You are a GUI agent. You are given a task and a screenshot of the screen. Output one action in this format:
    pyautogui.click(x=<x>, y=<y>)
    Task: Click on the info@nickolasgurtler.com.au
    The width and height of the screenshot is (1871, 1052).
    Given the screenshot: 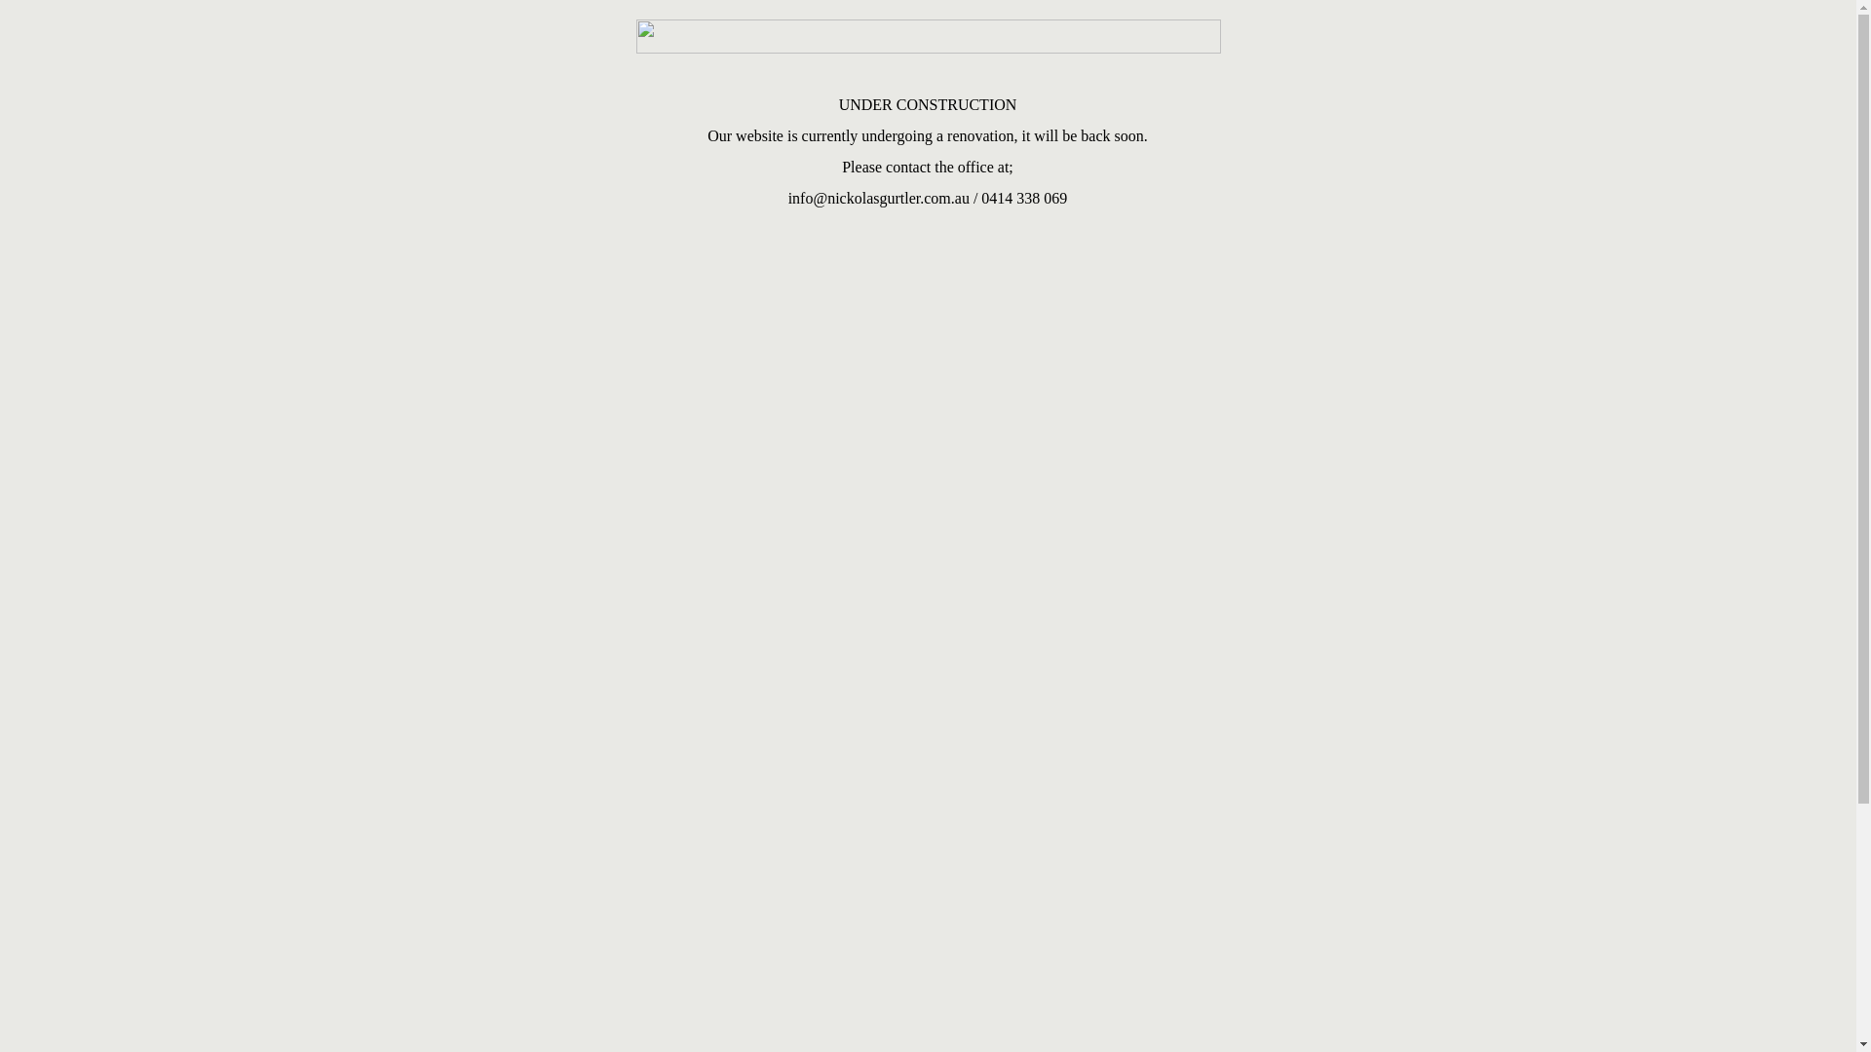 What is the action you would take?
    pyautogui.click(x=879, y=199)
    